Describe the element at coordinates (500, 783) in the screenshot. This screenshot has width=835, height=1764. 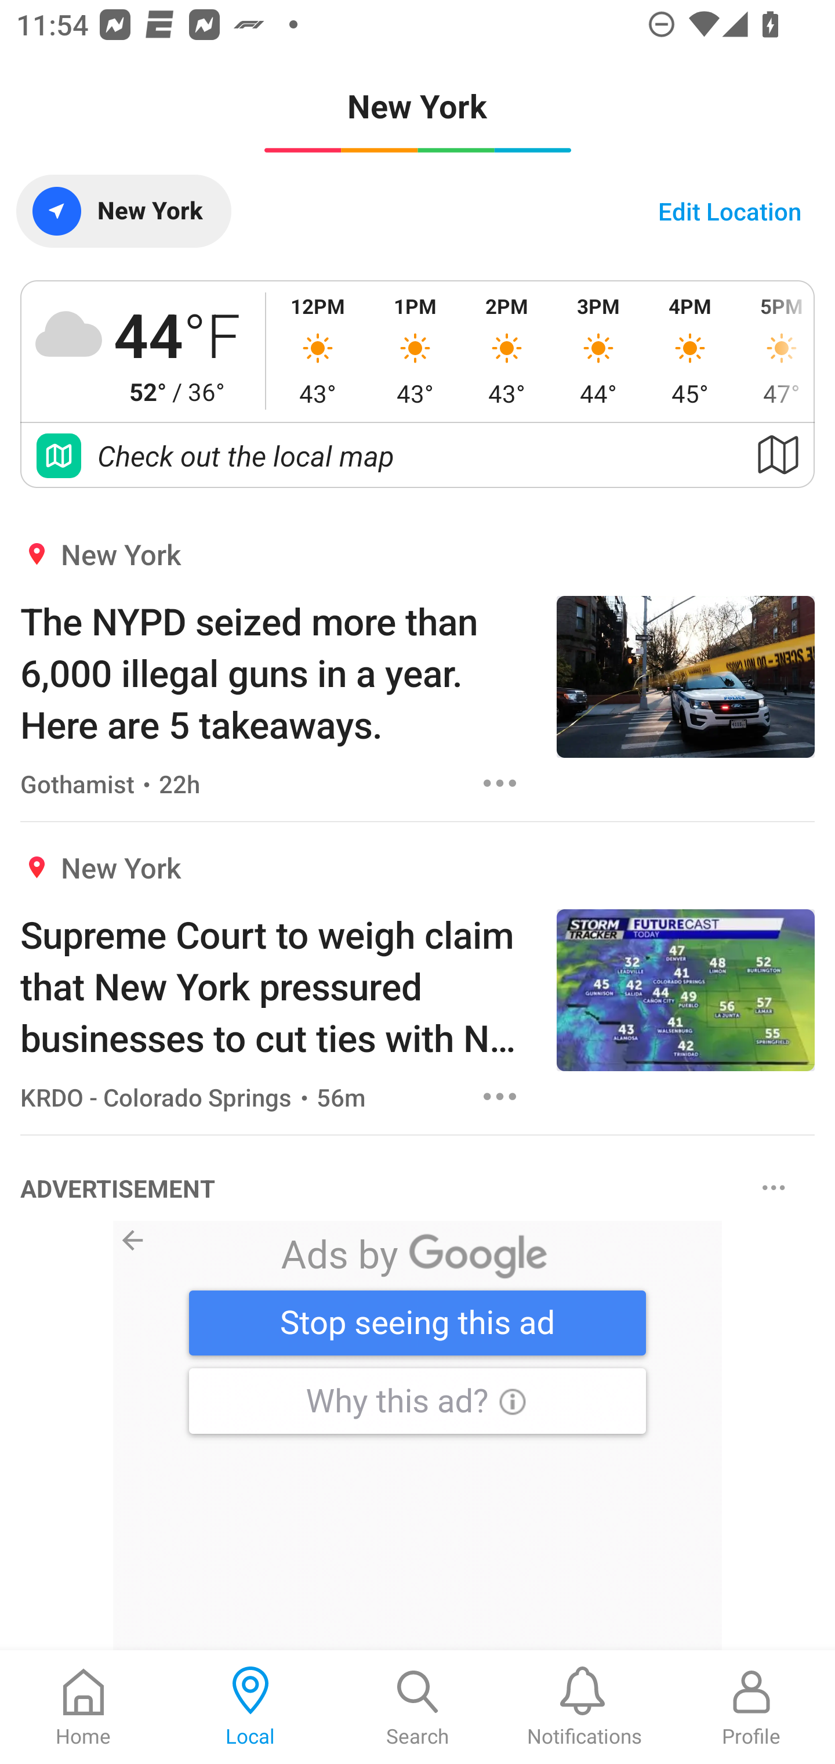
I see `Options` at that location.